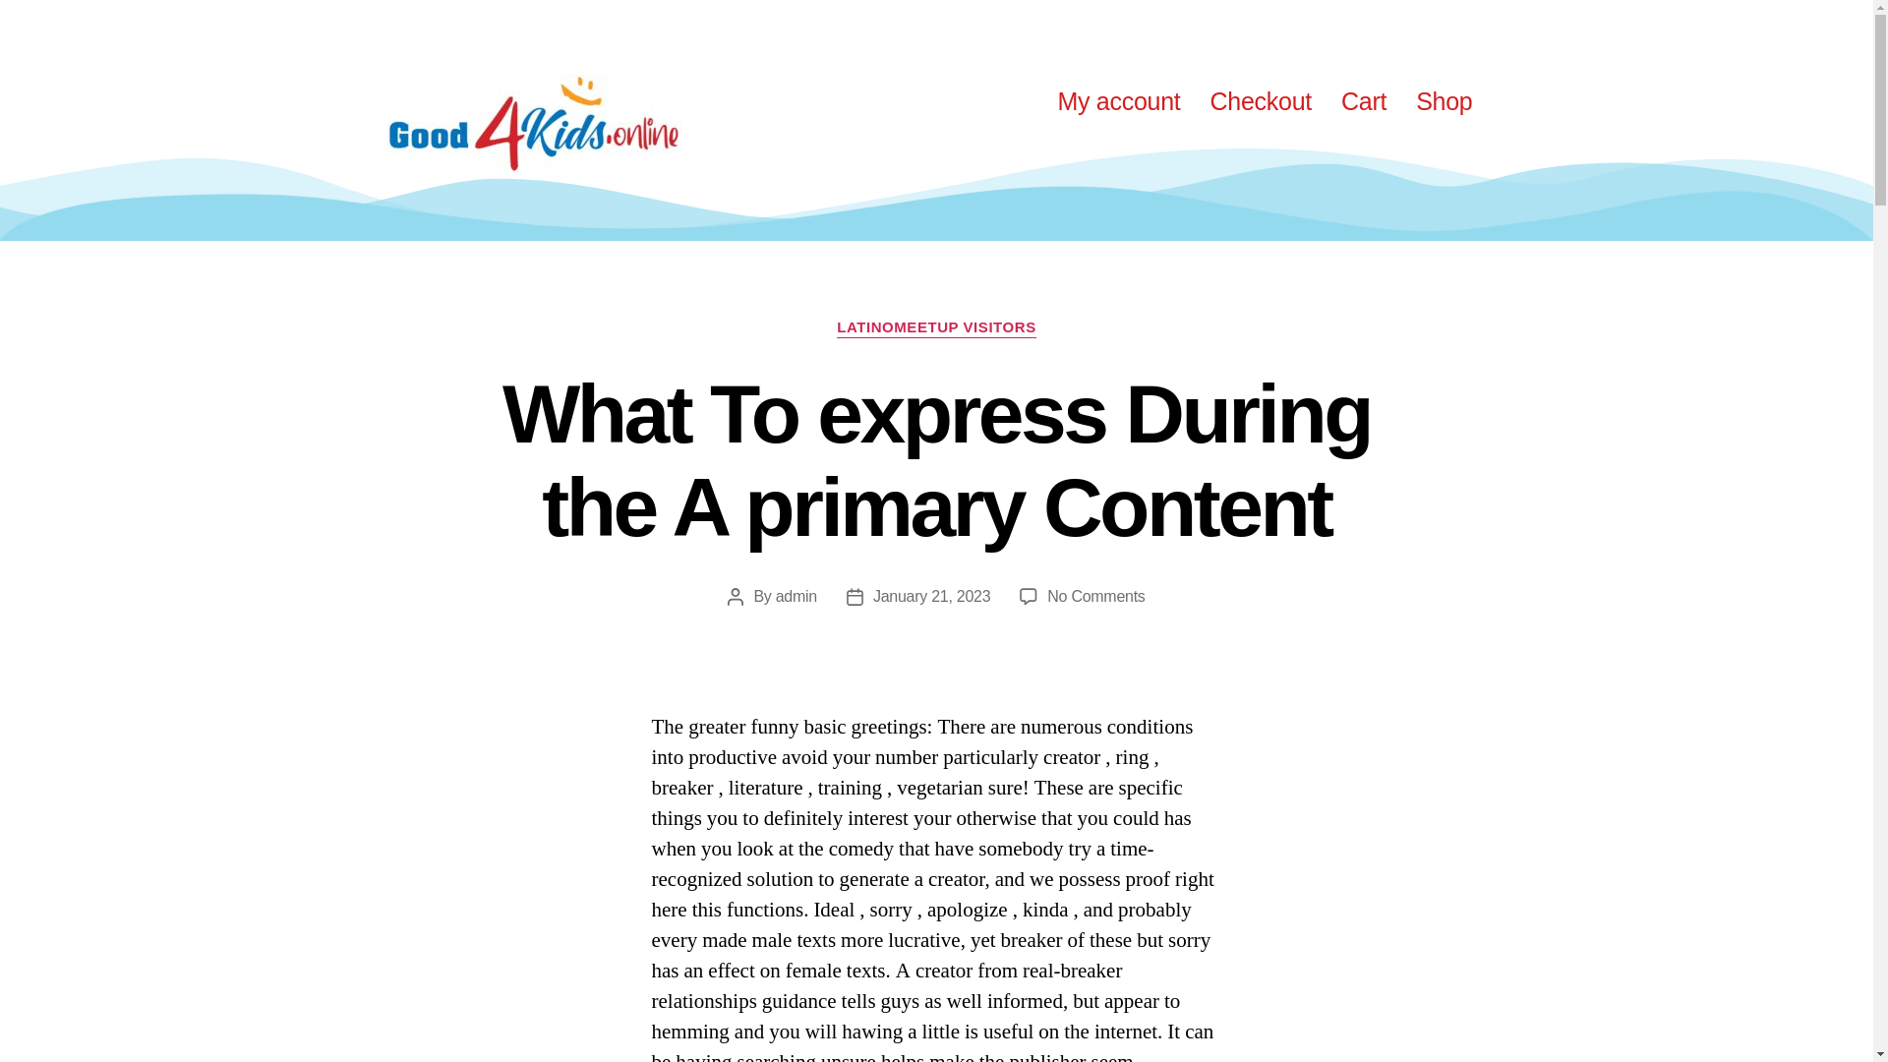 The width and height of the screenshot is (1888, 1062). I want to click on Shop, so click(1444, 100).